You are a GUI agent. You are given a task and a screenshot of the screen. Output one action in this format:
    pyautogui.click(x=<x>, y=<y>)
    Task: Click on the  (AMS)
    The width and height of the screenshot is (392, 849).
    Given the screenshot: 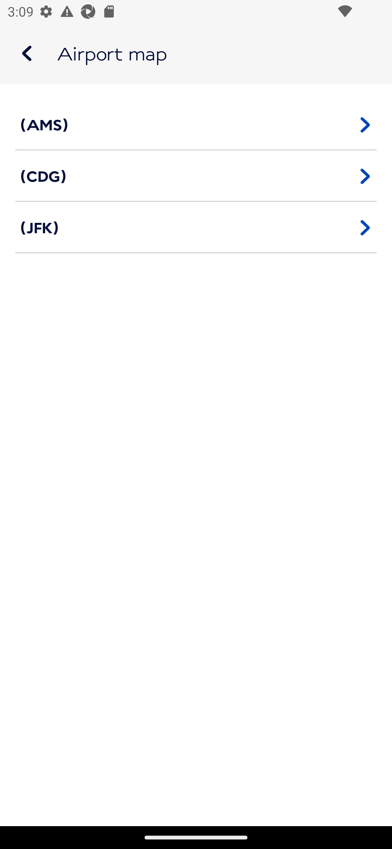 What is the action you would take?
    pyautogui.click(x=196, y=125)
    